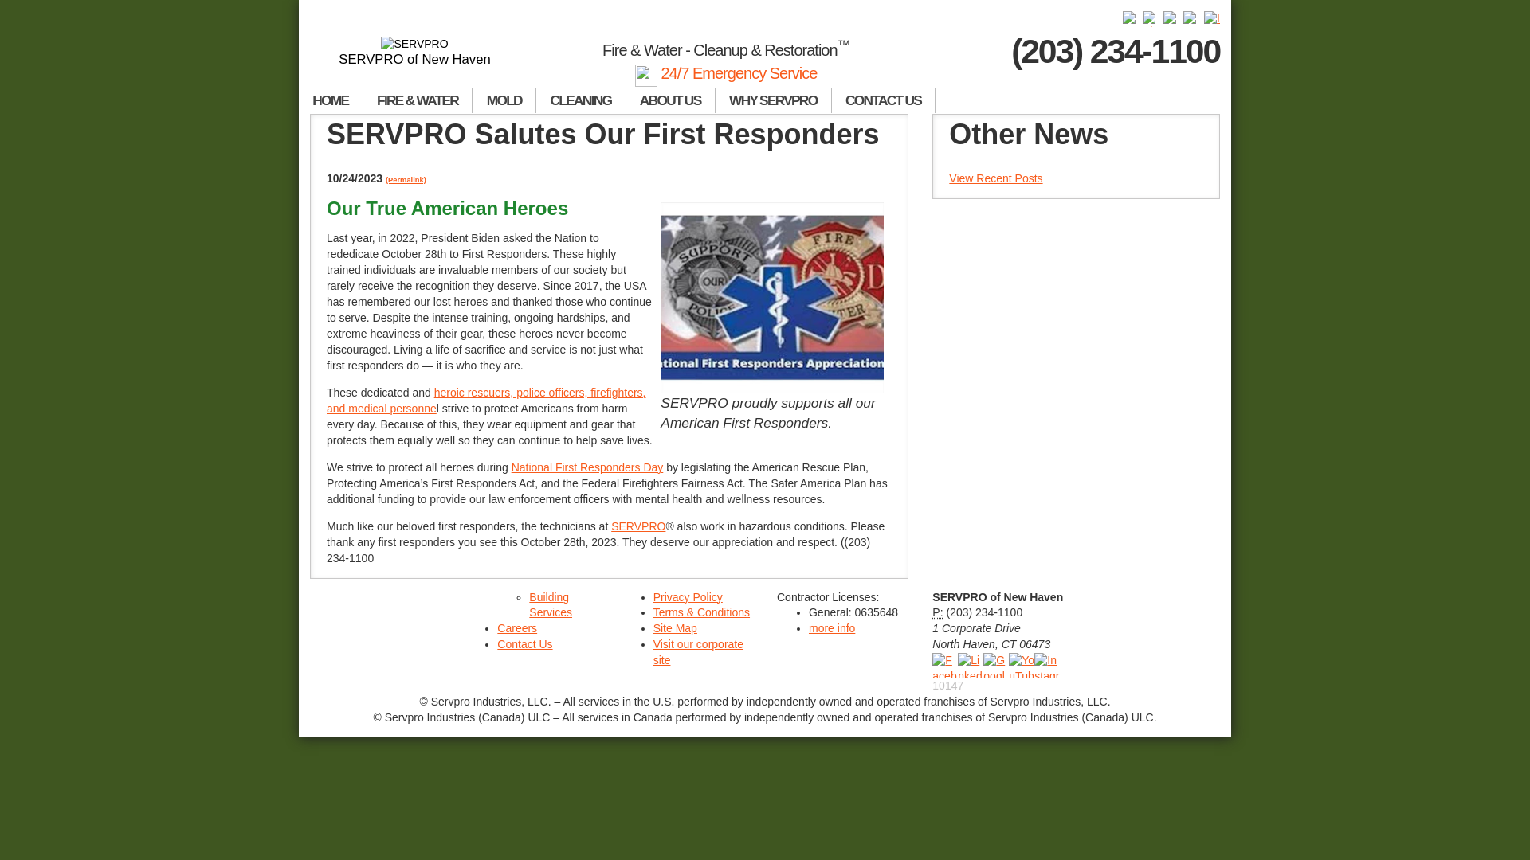  Describe the element at coordinates (331, 100) in the screenshot. I see `HOME` at that location.